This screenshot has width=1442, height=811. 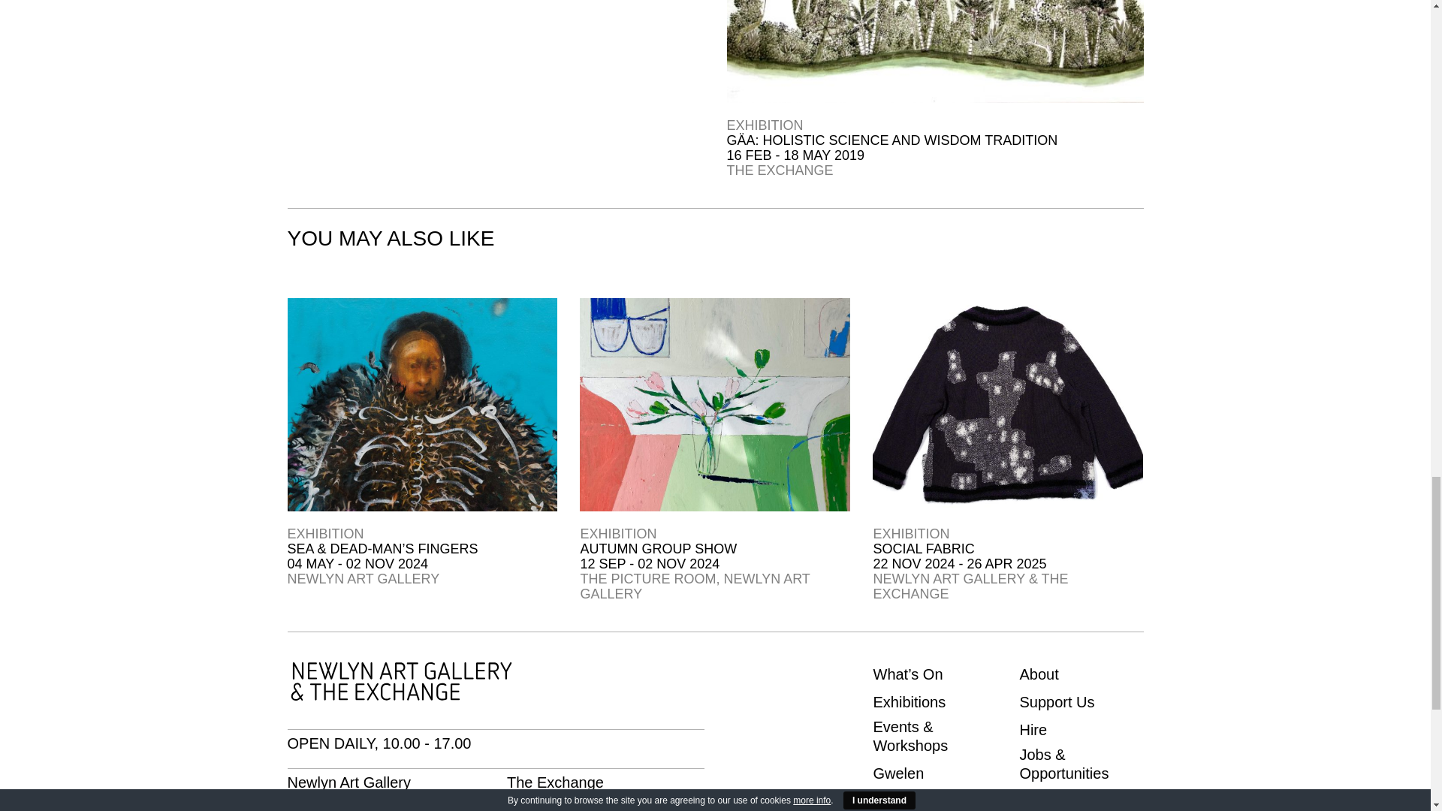 I want to click on Exhibitions, so click(x=909, y=703).